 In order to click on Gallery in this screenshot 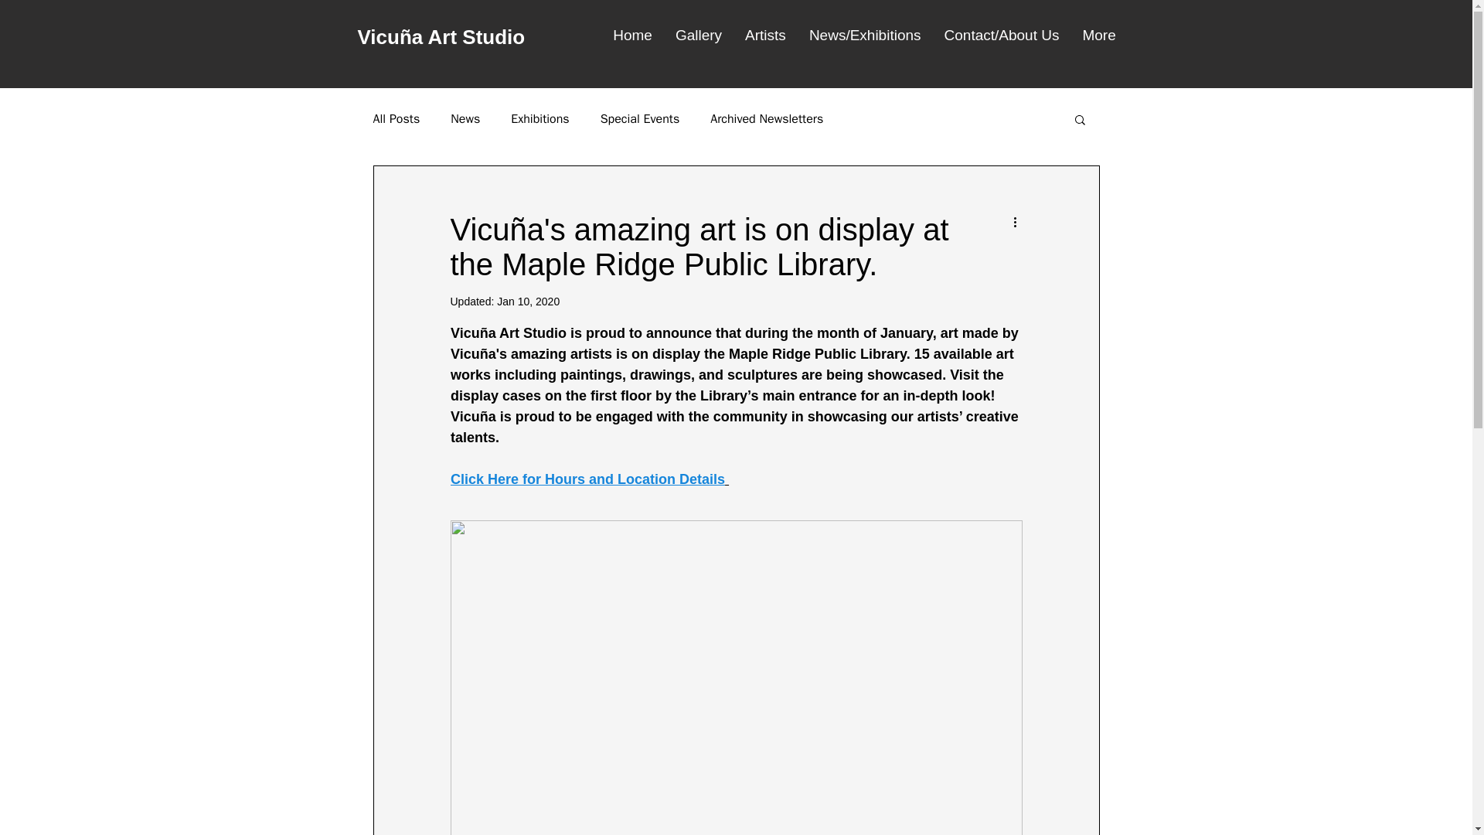, I will do `click(698, 39)`.